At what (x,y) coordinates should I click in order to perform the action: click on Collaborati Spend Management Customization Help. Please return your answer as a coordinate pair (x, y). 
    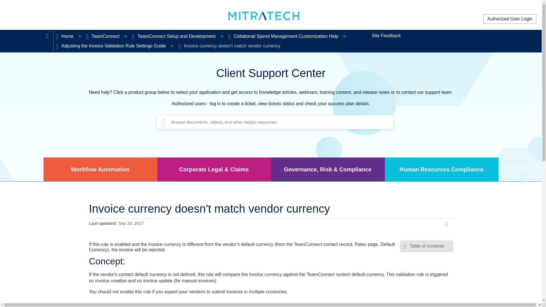
    Looking at the image, I should click on (284, 36).